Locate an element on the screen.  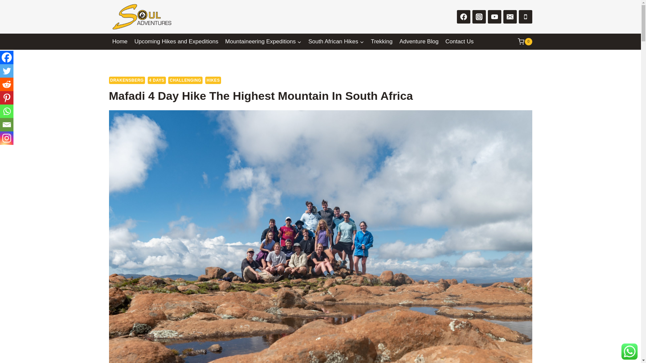
Trekking is located at coordinates (382, 42).